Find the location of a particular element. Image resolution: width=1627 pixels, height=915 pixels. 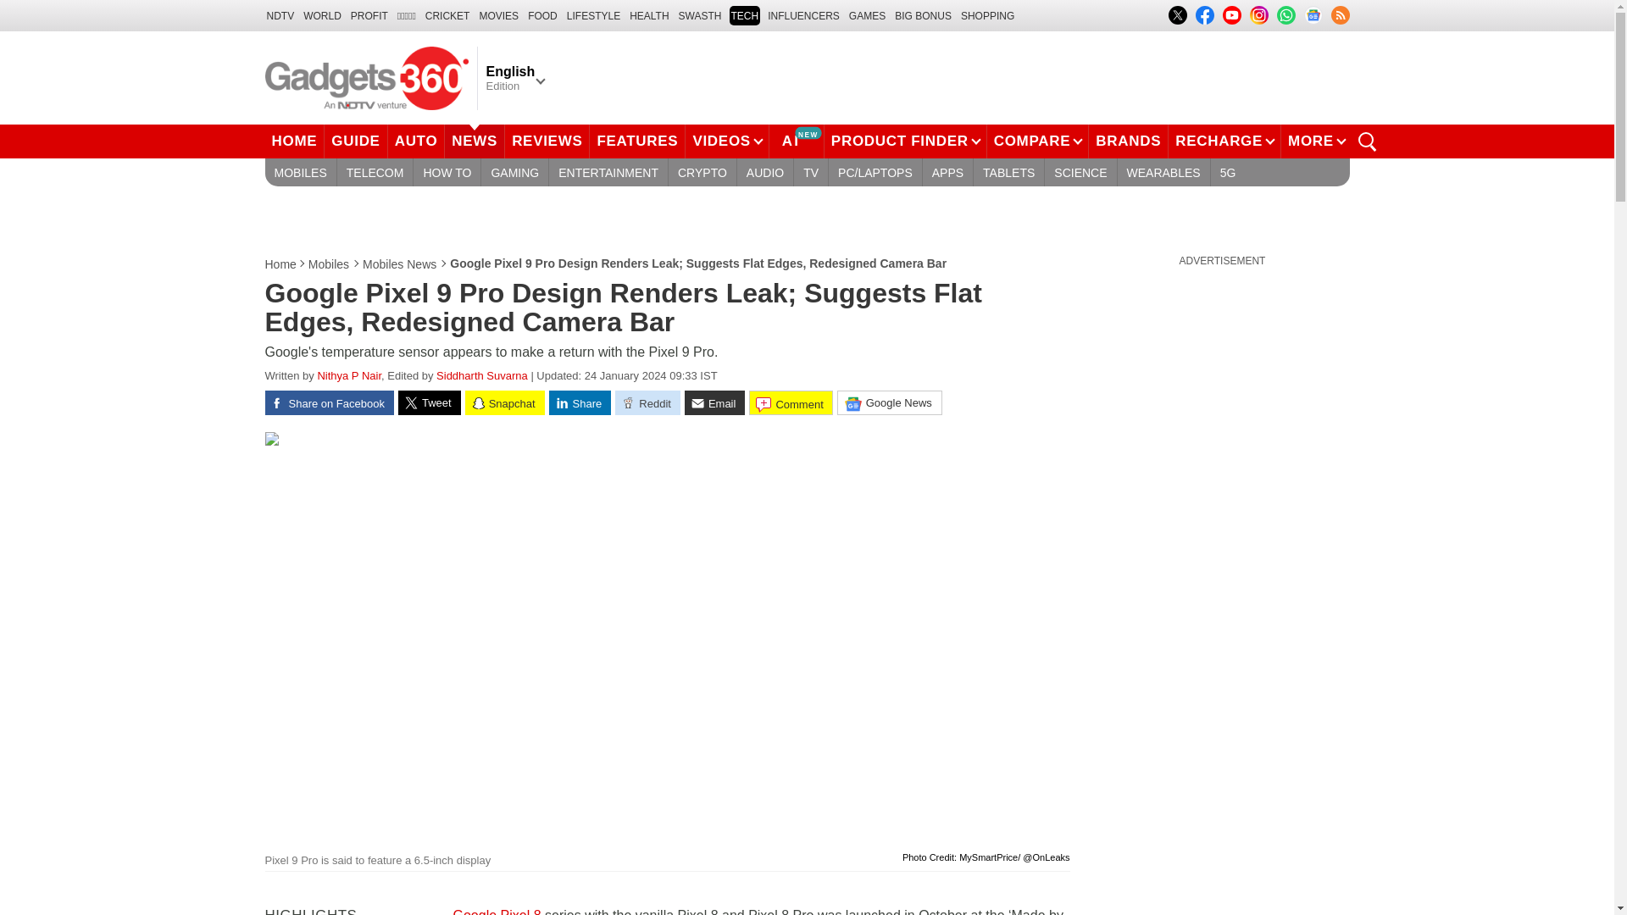

NEWS is located at coordinates (475, 141).